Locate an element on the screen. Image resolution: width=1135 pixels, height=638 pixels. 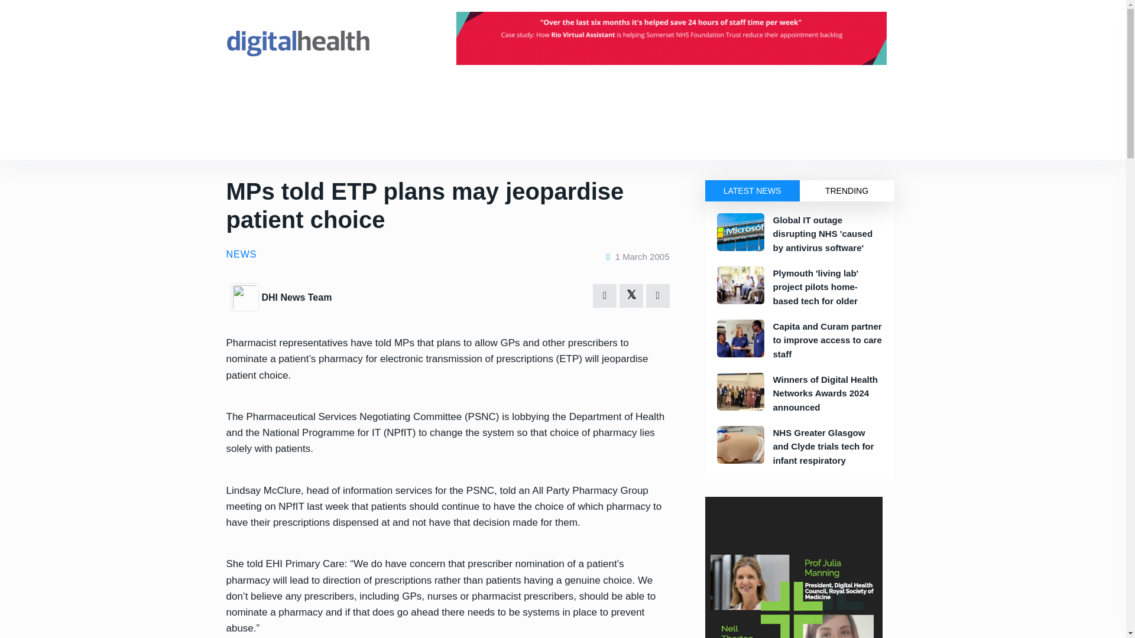
Networks is located at coordinates (410, 97).